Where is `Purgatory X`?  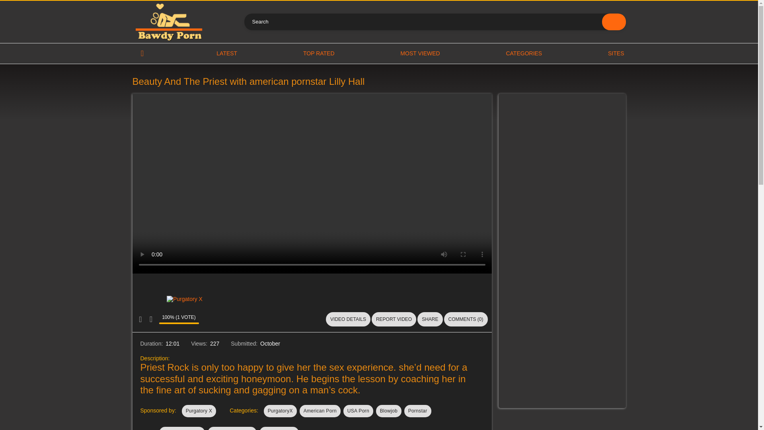
Purgatory X is located at coordinates (199, 411).